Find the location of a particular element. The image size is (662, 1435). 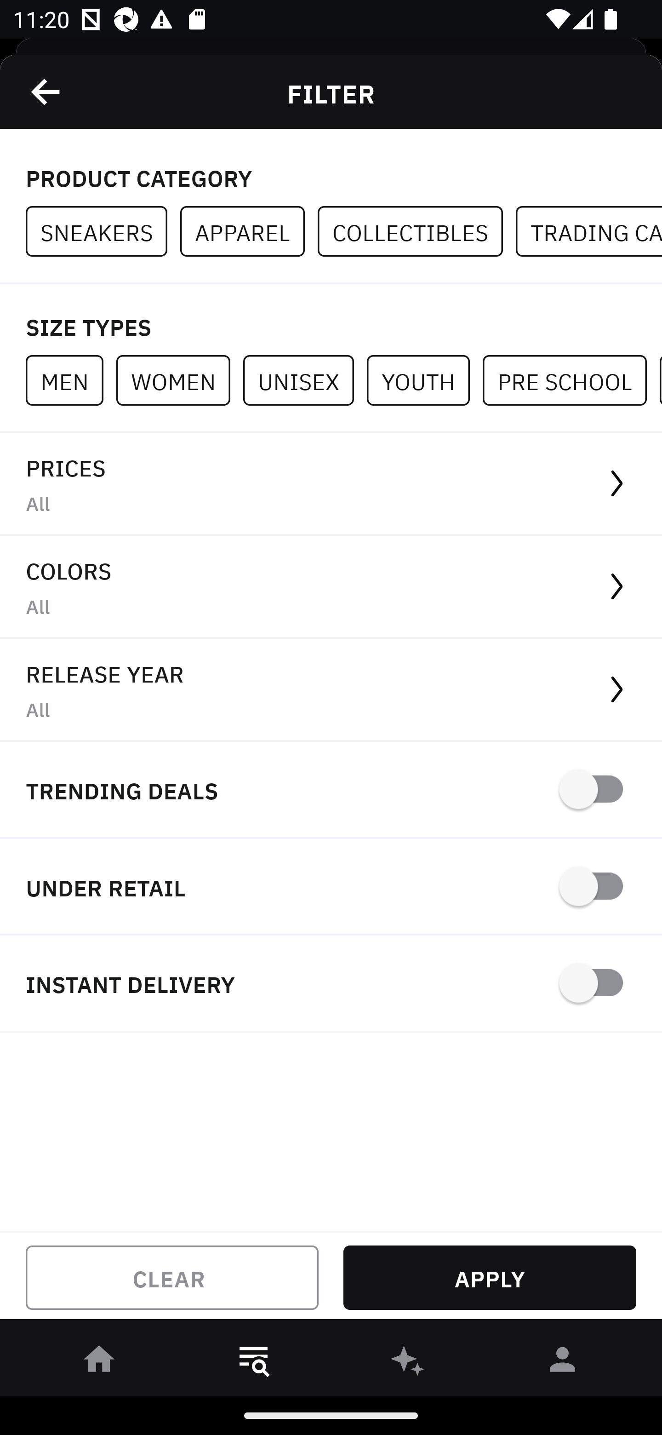

󰋜 is located at coordinates (99, 1362).